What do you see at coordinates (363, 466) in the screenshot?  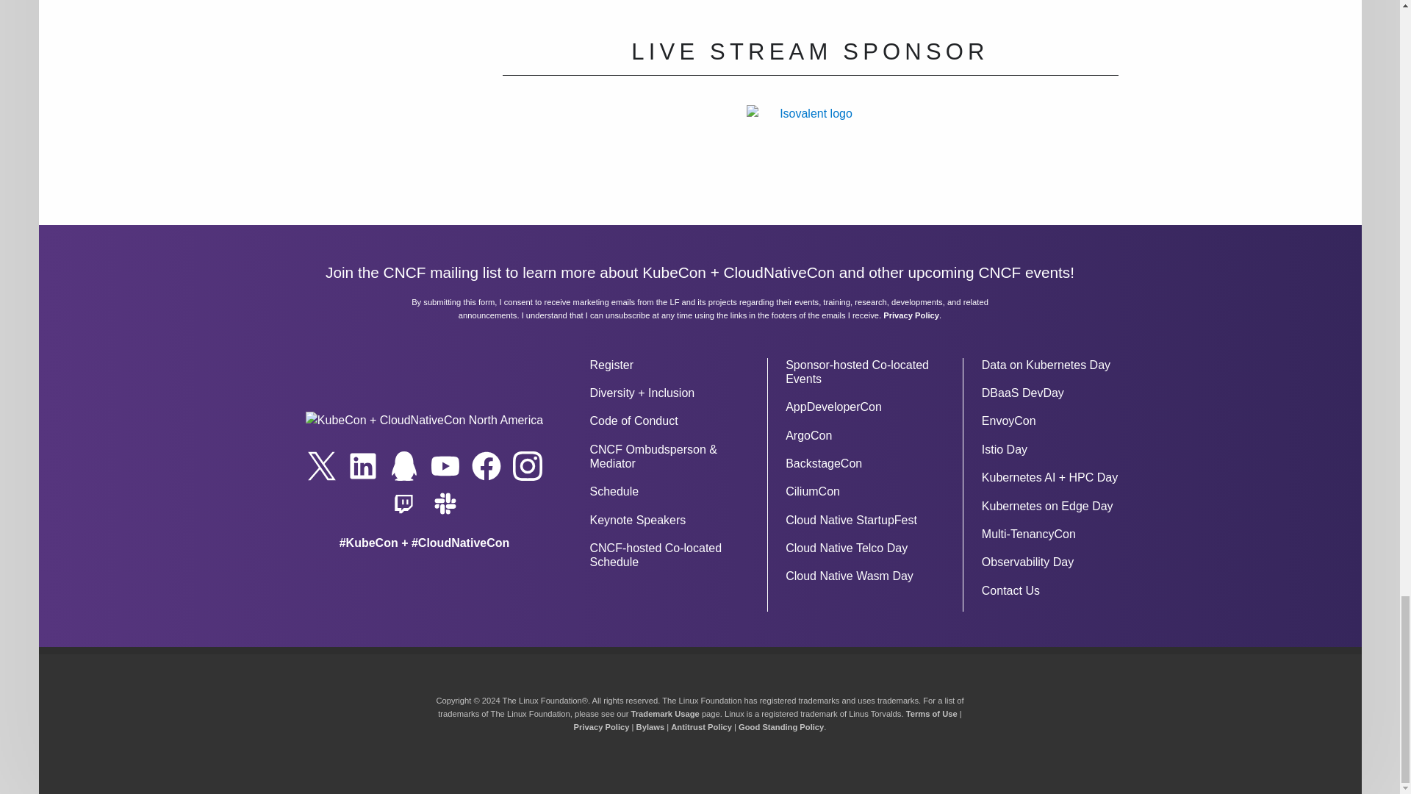 I see `Linkedin` at bounding box center [363, 466].